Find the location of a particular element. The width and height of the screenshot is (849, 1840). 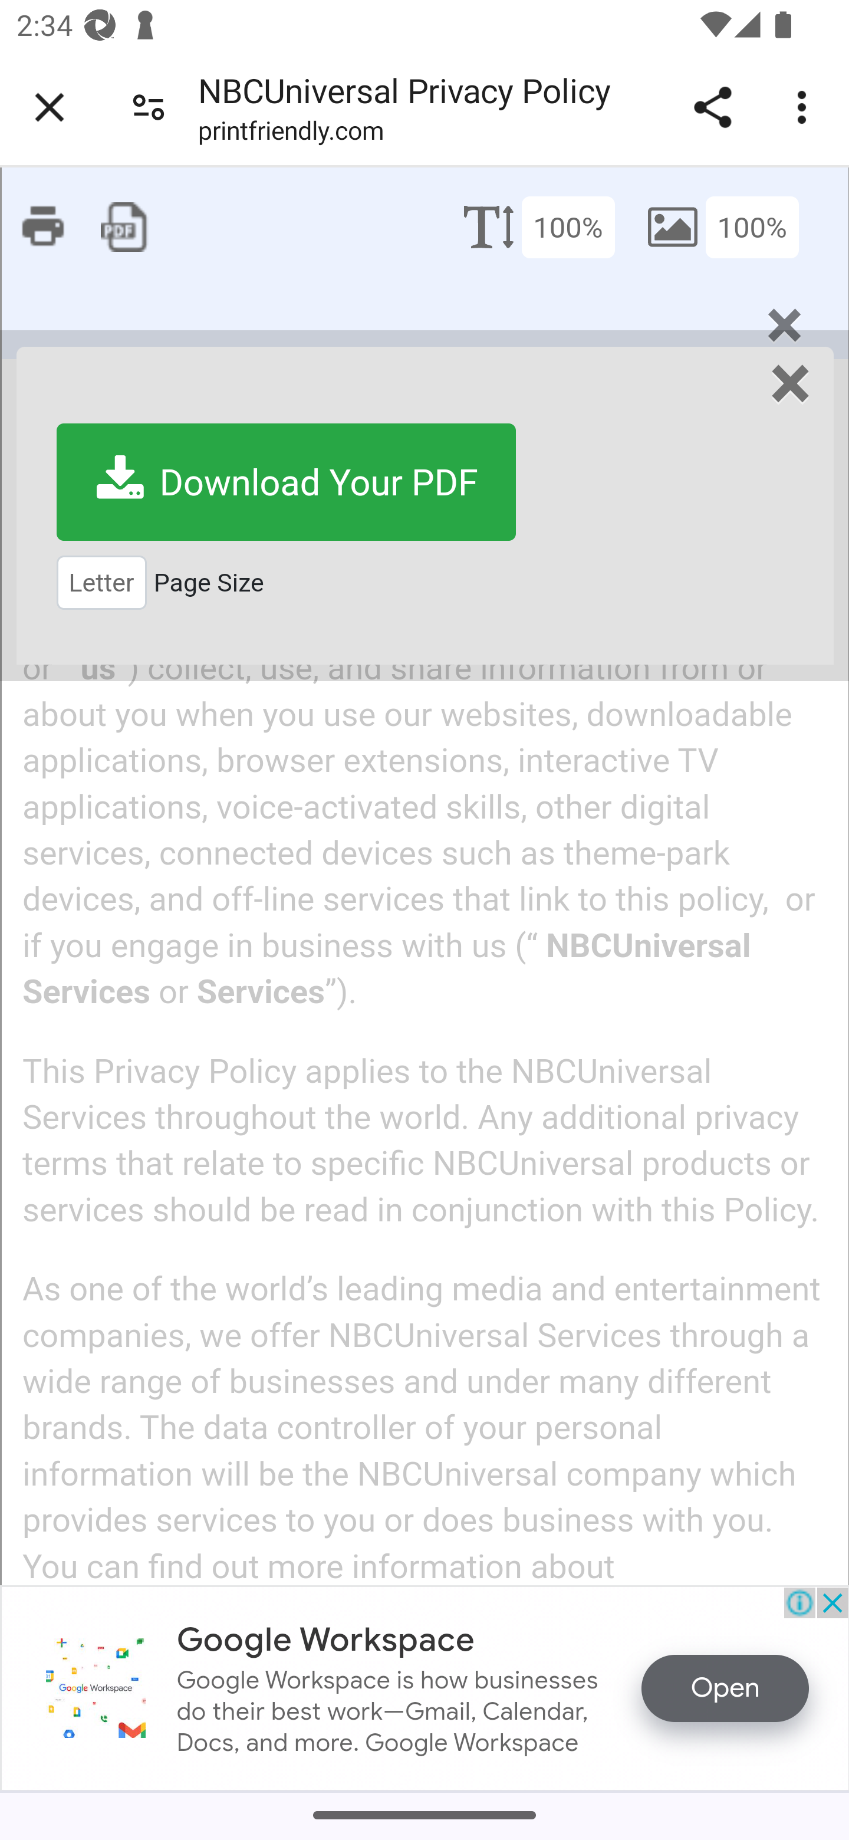

Close is located at coordinates (789, 385).